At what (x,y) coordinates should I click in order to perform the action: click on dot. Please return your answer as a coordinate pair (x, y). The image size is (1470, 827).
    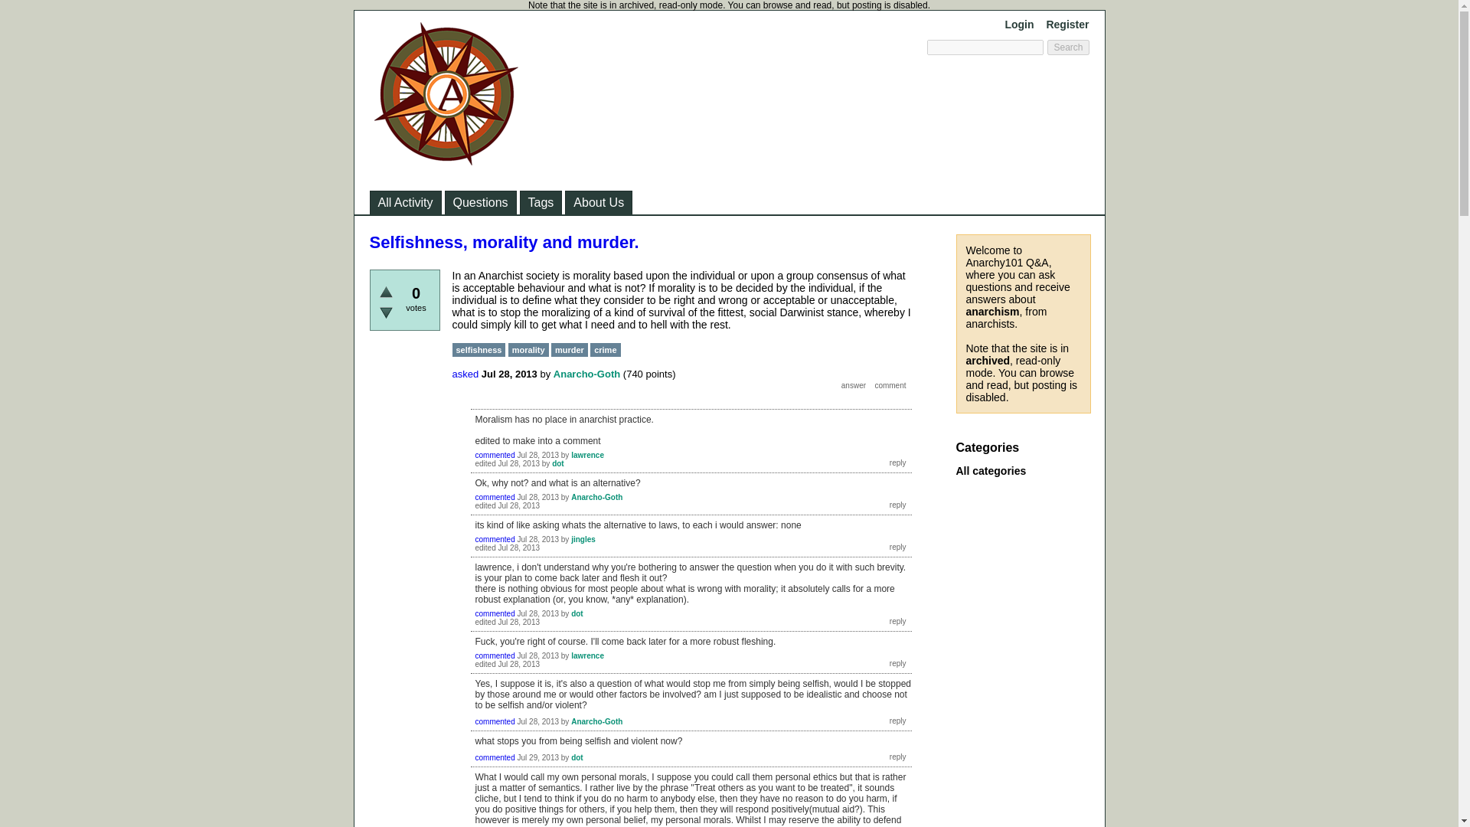
    Looking at the image, I should click on (558, 464).